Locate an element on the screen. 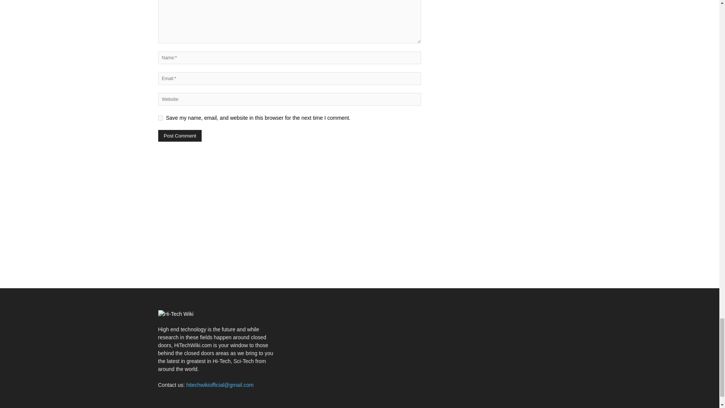 This screenshot has width=725, height=408. Post Comment is located at coordinates (180, 136).